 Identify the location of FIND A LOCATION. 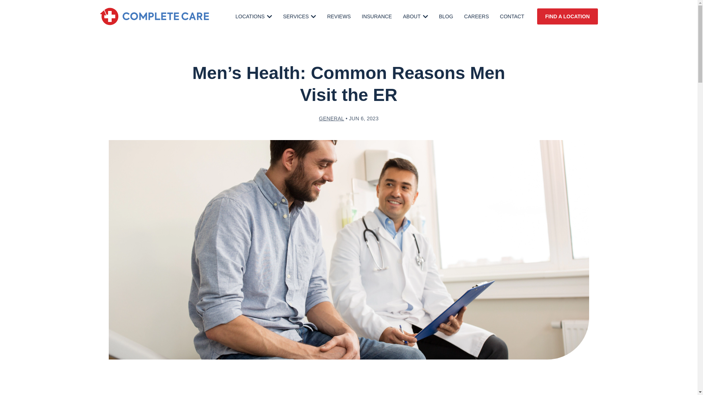
(568, 16).